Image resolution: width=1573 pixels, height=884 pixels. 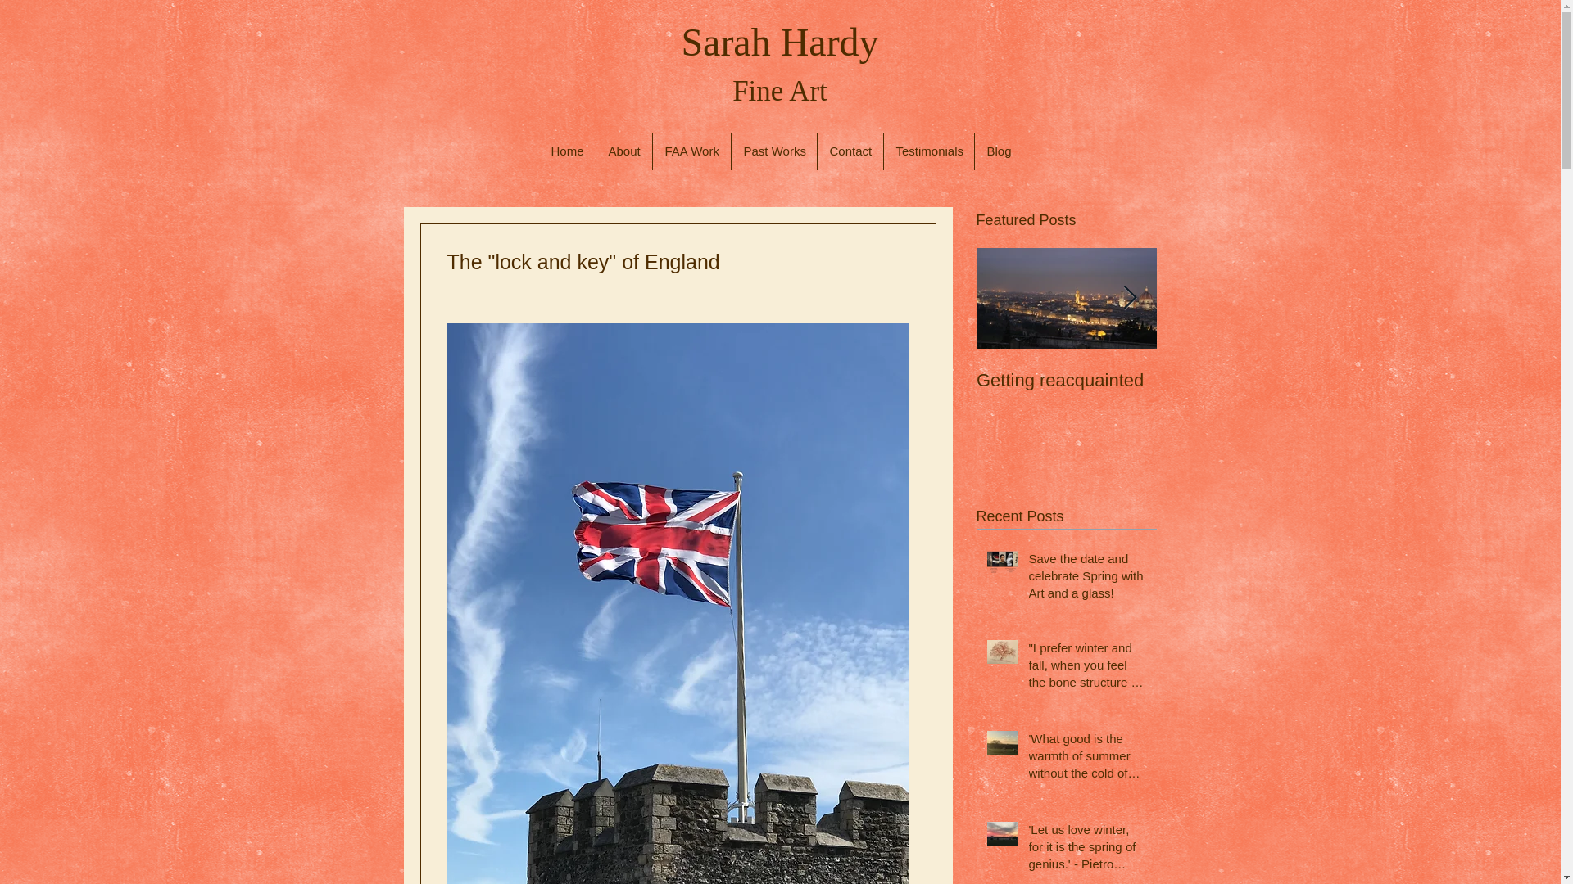 I want to click on Home, so click(x=567, y=151).